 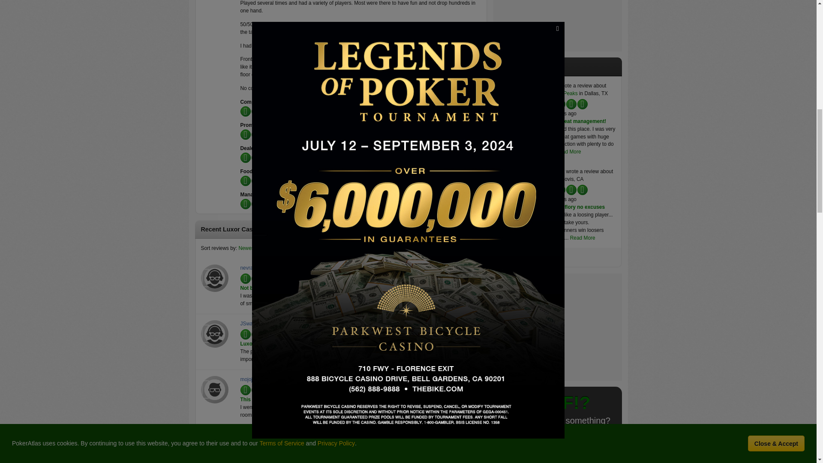 What do you see at coordinates (256, 133) in the screenshot?
I see `2` at bounding box center [256, 133].